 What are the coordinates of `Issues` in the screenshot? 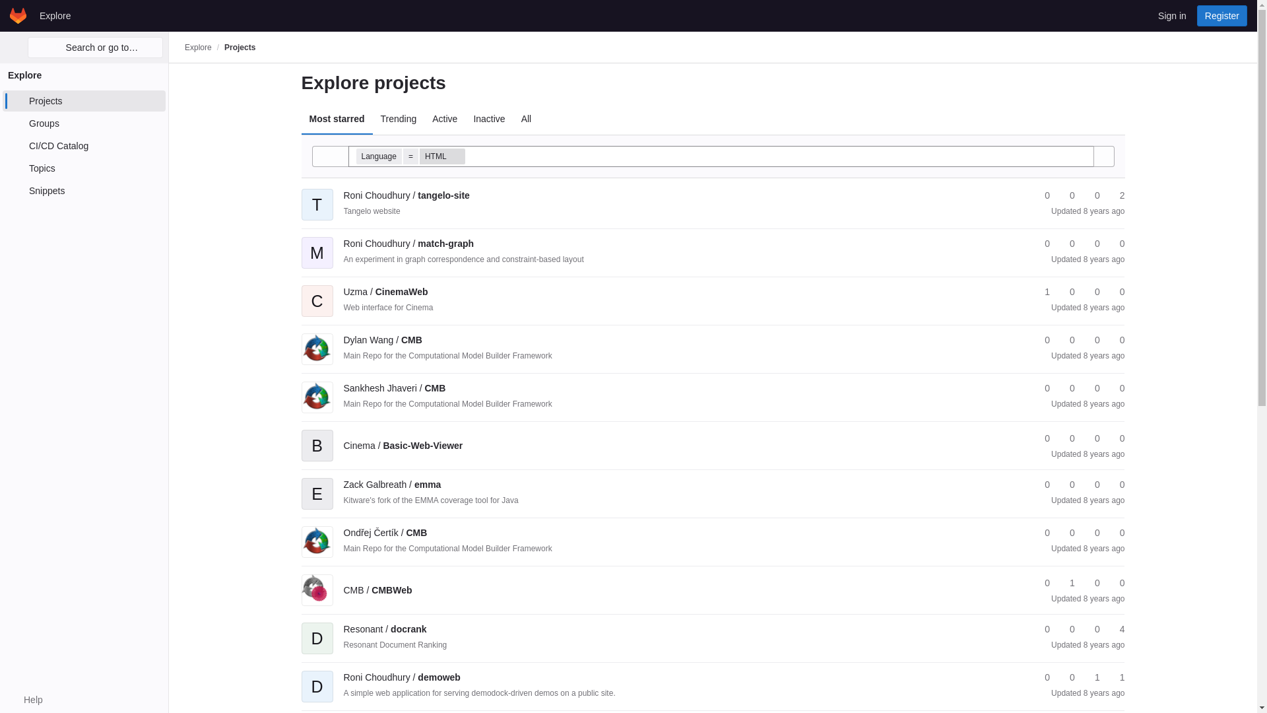 It's located at (1116, 195).